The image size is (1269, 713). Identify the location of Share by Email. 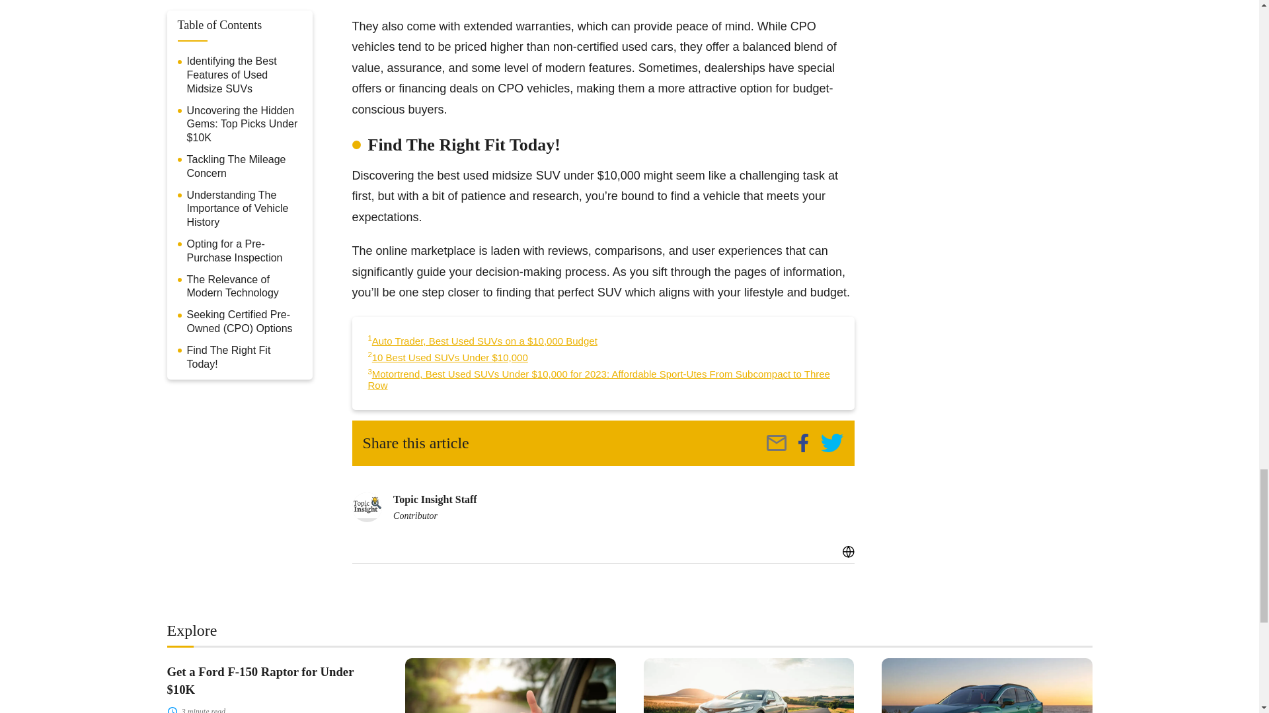
(776, 442).